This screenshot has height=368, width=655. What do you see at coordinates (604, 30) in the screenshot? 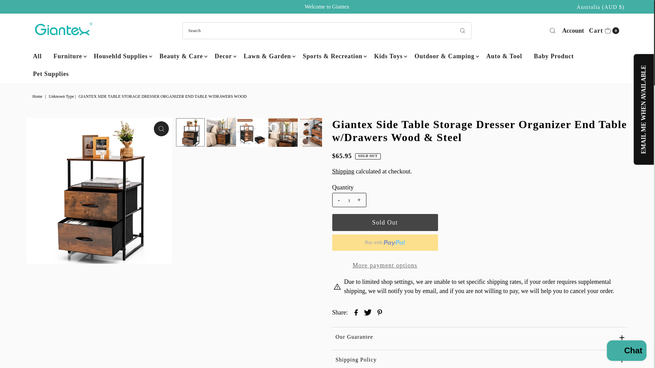
I see `Sold Out` at bounding box center [604, 30].